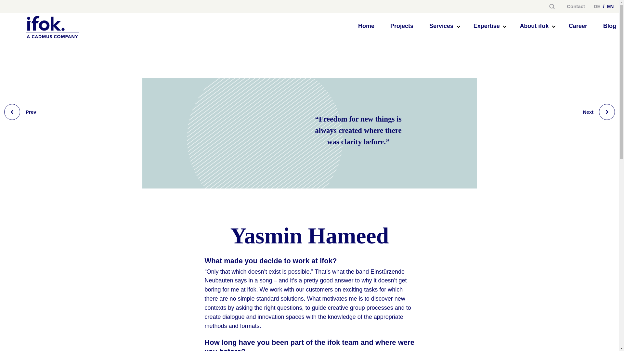 The image size is (624, 351). I want to click on Services, so click(20, 112).